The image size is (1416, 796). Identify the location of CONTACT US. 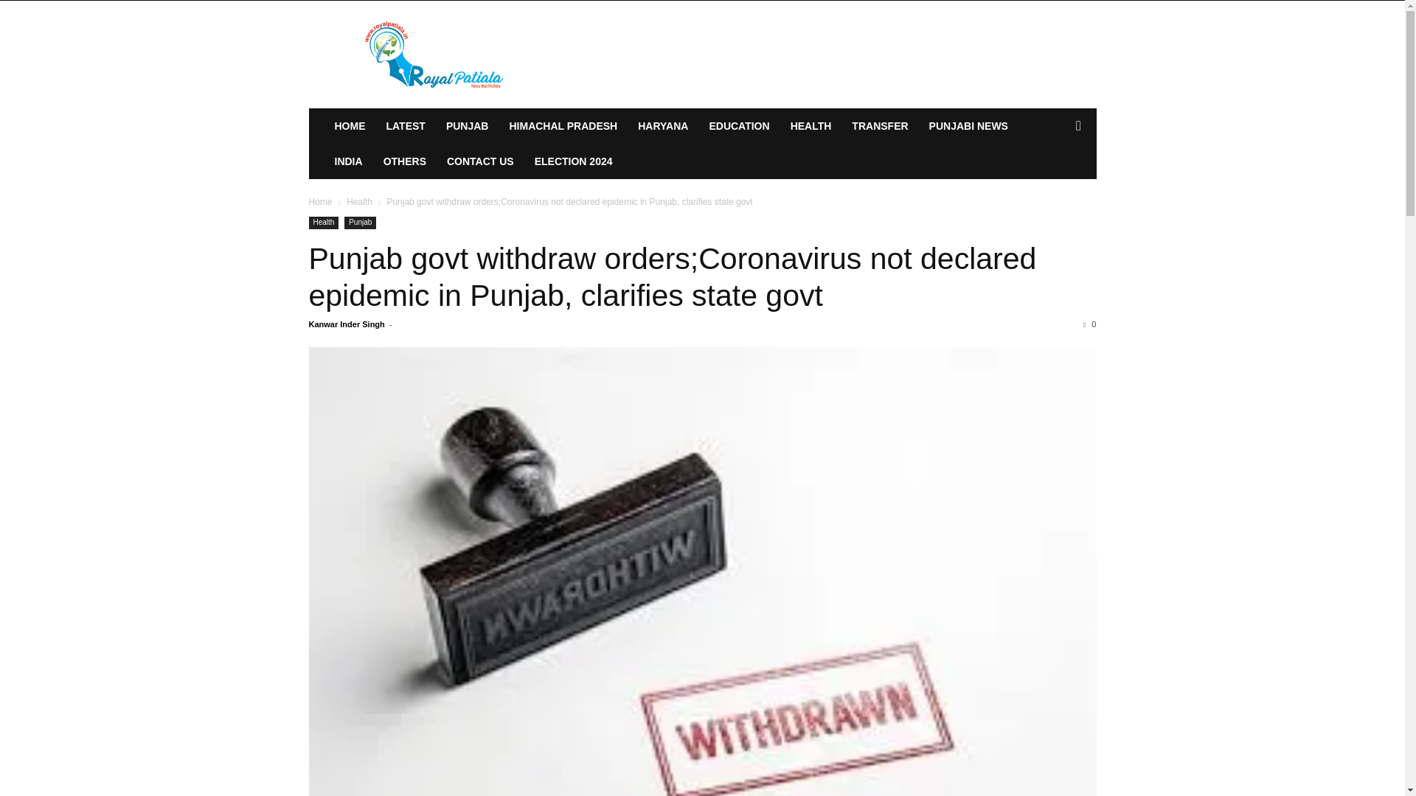
(479, 161).